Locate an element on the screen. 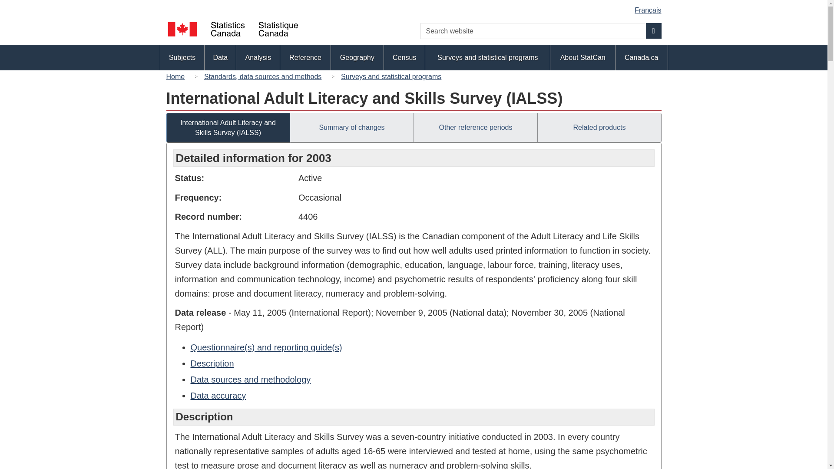  Home is located at coordinates (177, 76).